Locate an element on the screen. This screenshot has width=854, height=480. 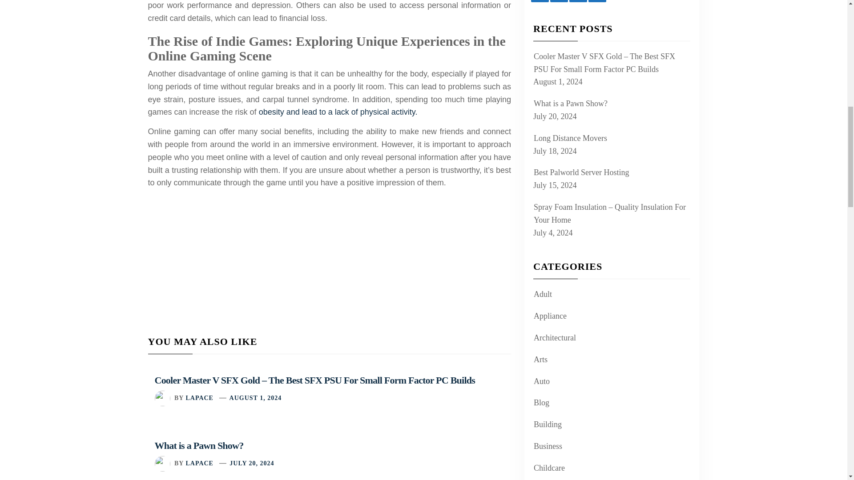
JULY 20, 2024 is located at coordinates (252, 463).